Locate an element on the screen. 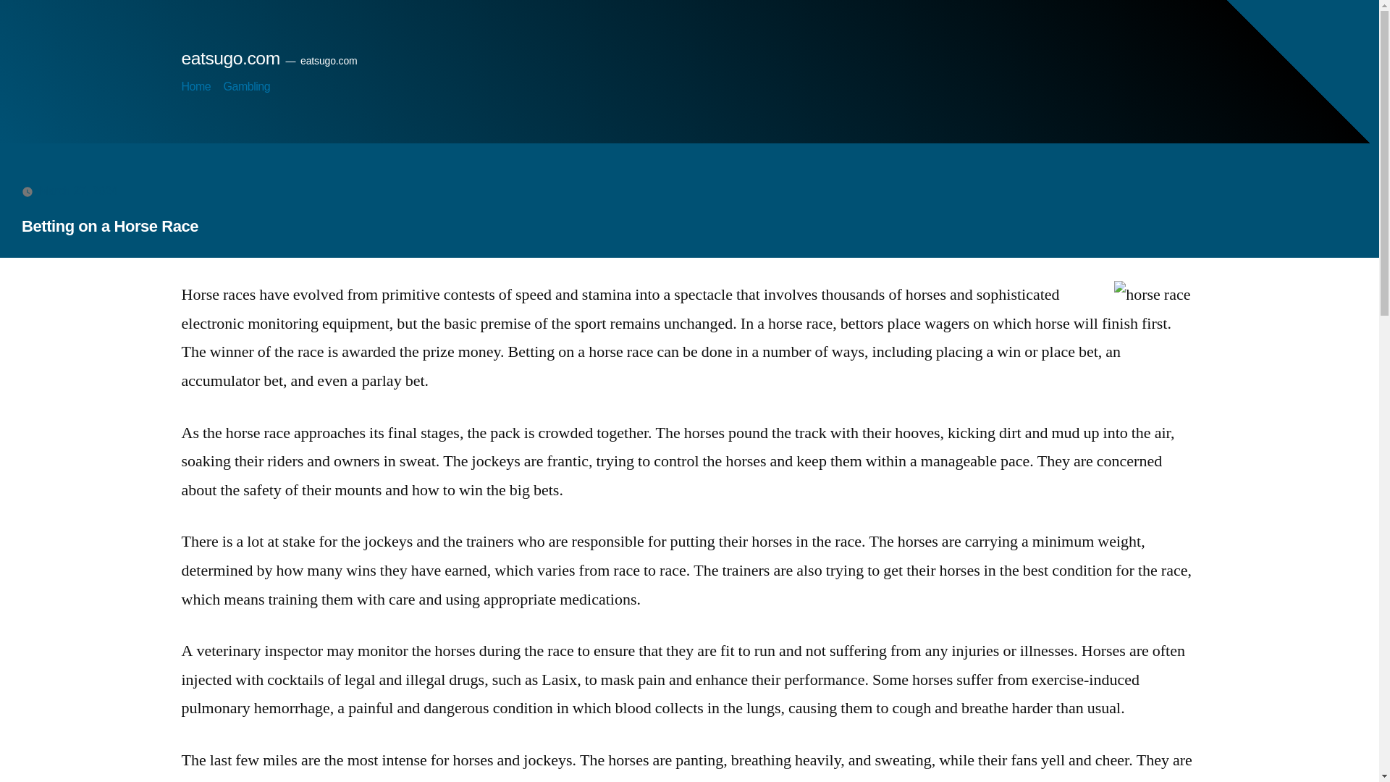 The image size is (1390, 782). eatsugo.com is located at coordinates (229, 58).